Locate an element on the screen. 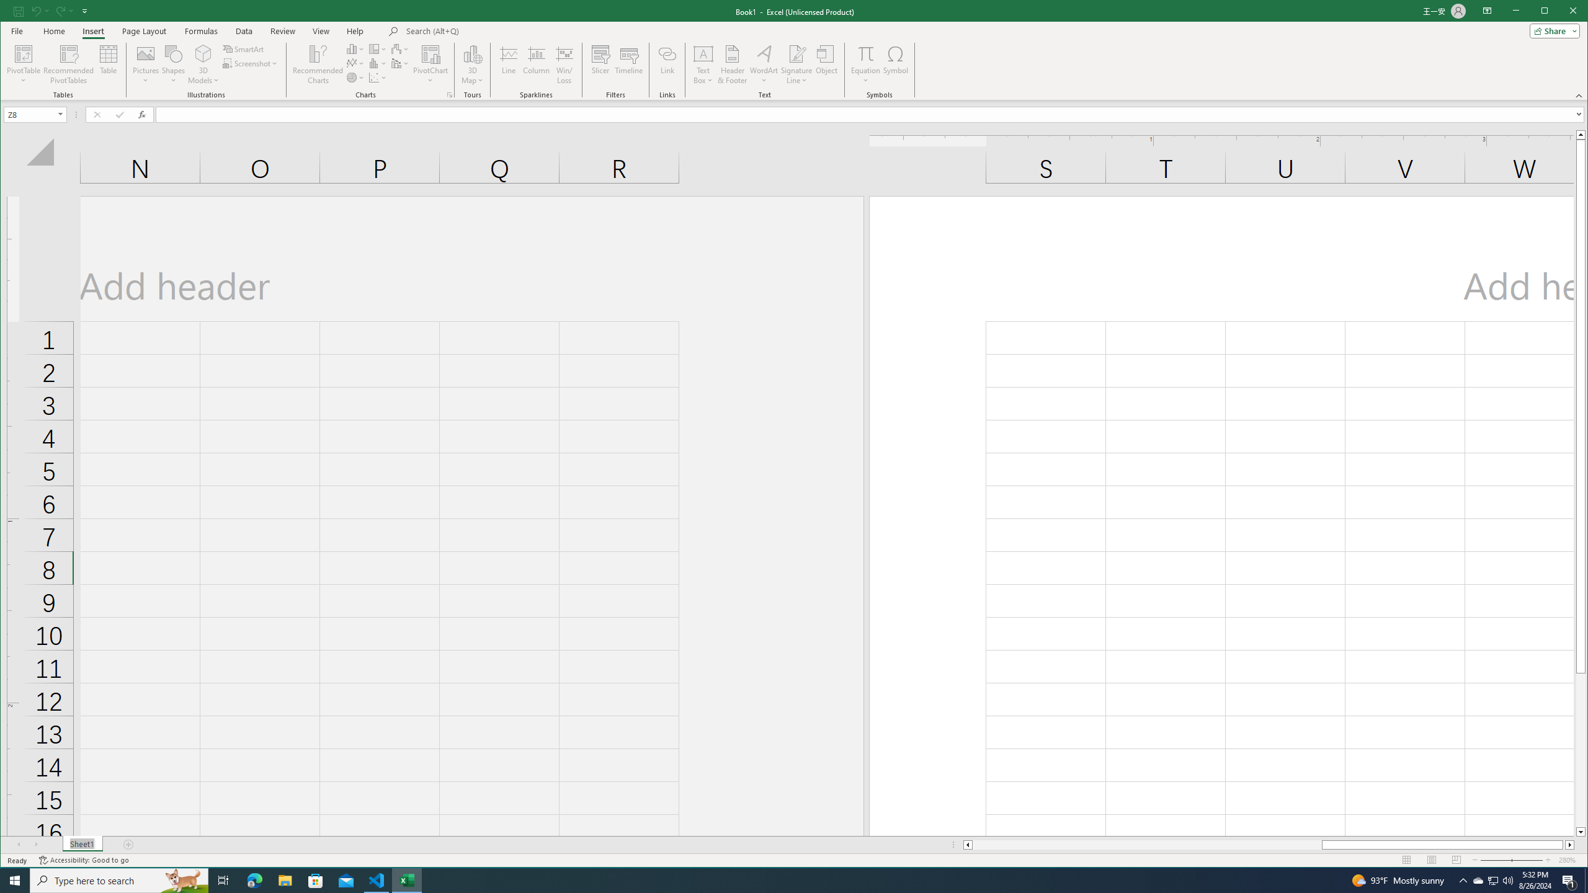 This screenshot has height=893, width=1588. Insert Column or Bar Chart is located at coordinates (355, 48).